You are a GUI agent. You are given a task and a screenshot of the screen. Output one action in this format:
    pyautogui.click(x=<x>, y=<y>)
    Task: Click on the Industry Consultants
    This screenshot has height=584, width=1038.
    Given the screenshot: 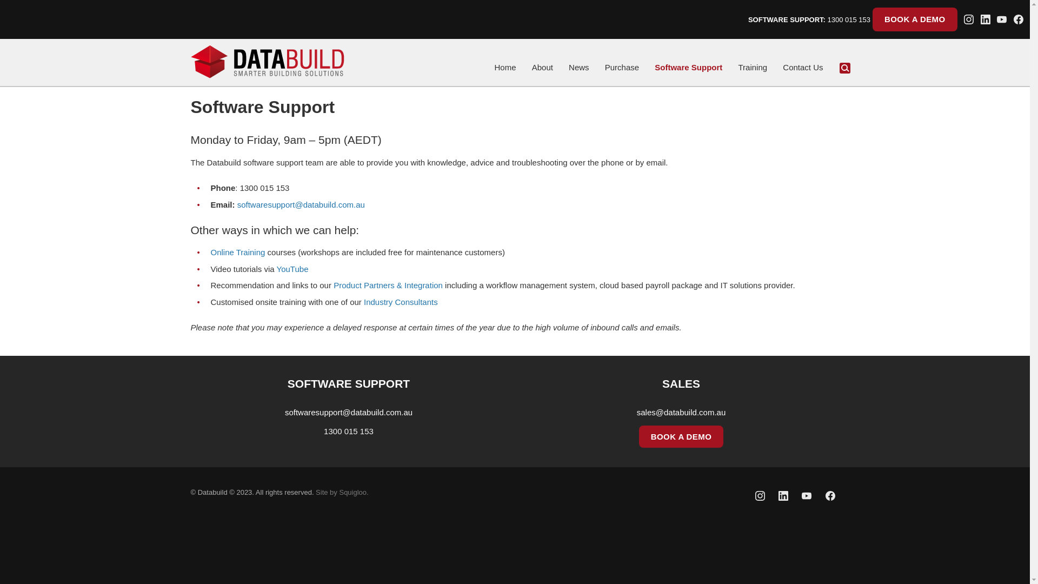 What is the action you would take?
    pyautogui.click(x=401, y=302)
    